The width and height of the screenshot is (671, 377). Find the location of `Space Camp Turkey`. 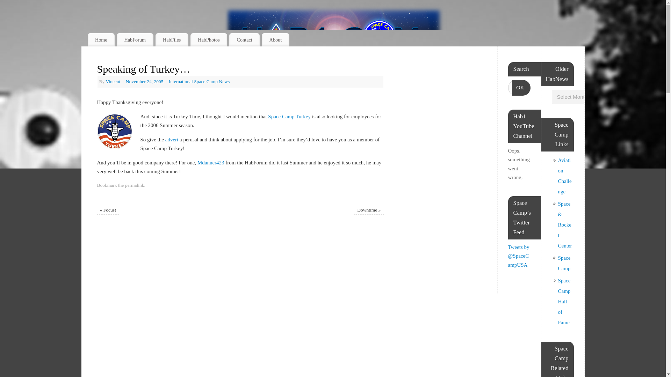

Space Camp Turkey is located at coordinates (289, 117).